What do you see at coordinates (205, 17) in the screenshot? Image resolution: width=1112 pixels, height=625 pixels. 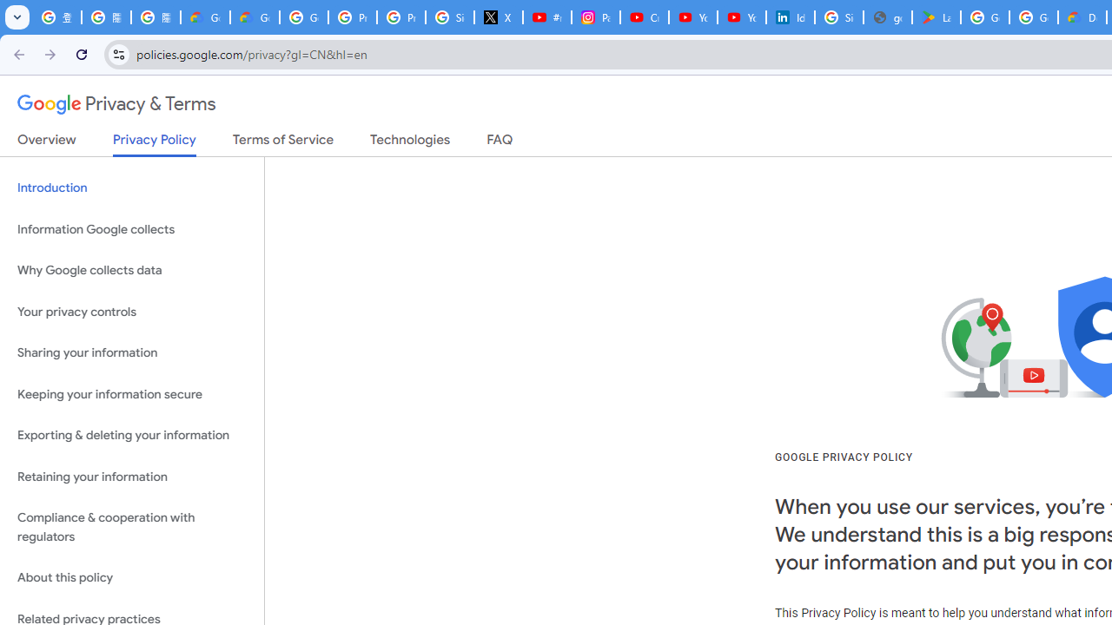 I see `Google Cloud Privacy Notice` at bounding box center [205, 17].